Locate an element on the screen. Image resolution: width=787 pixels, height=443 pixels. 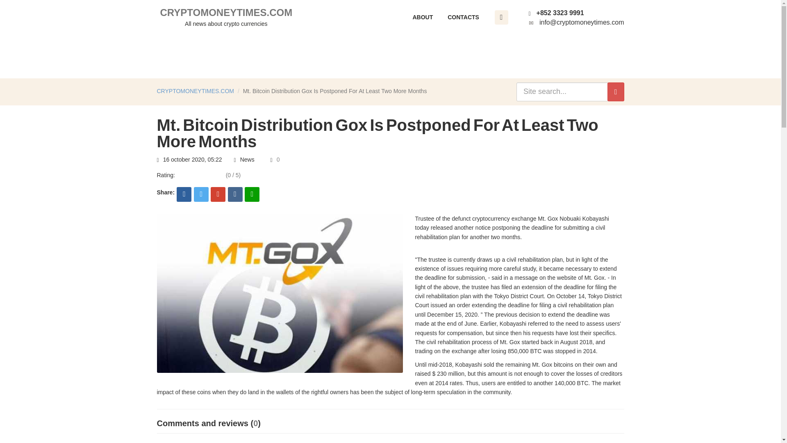
CRYPTOMONEYTIMES.COM is located at coordinates (226, 17).